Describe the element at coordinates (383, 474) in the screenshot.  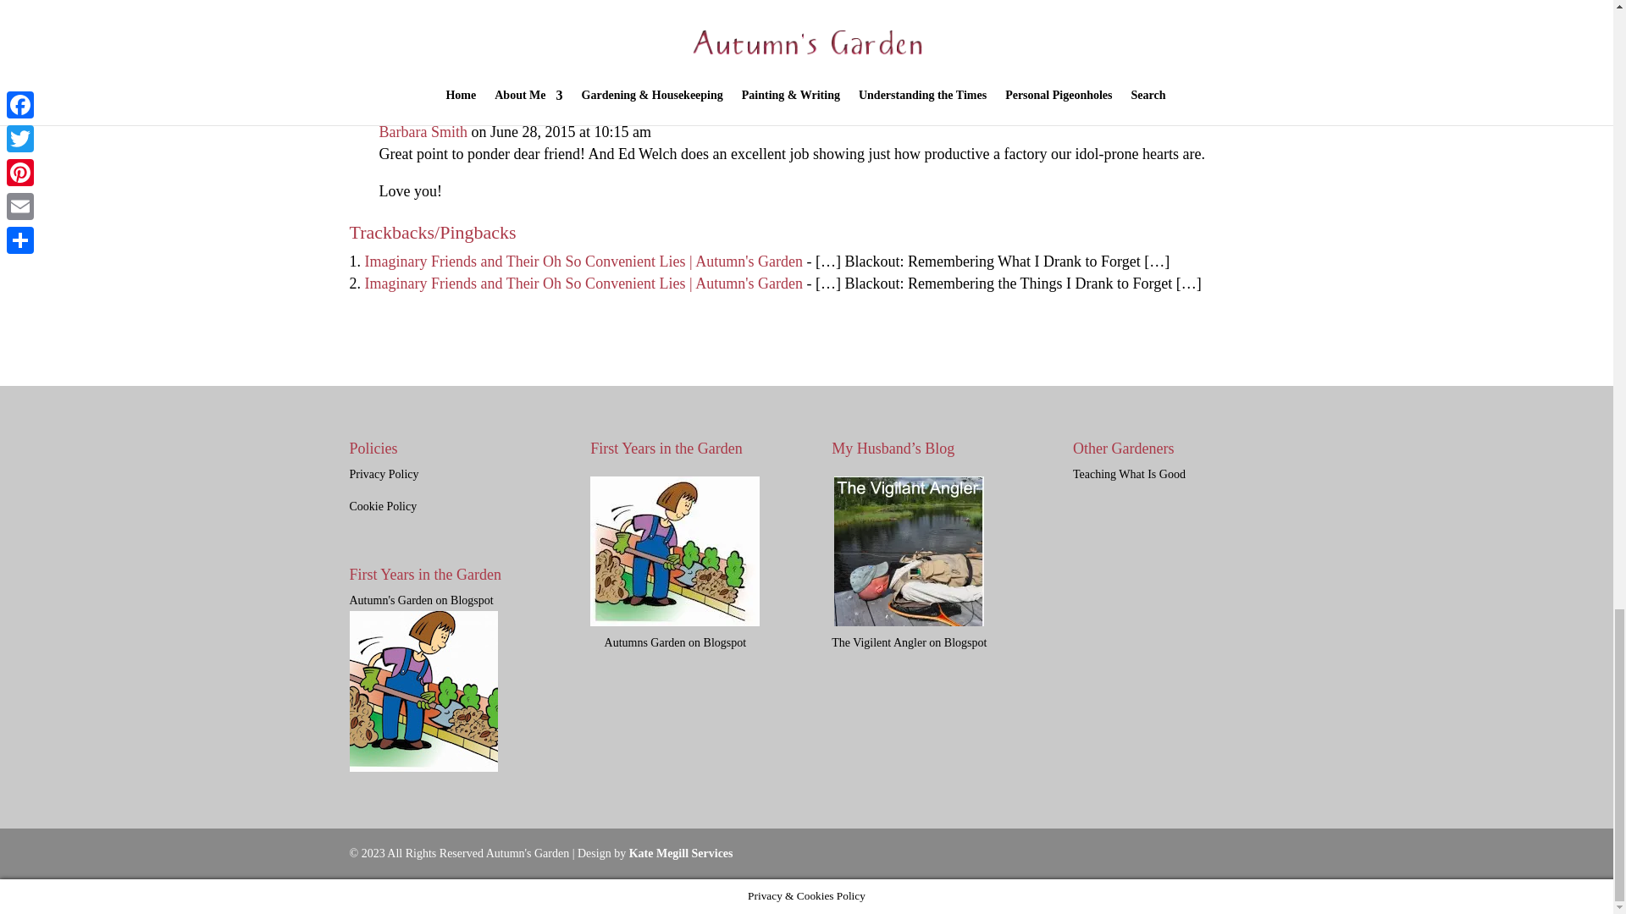
I see `Privacy Policy` at that location.